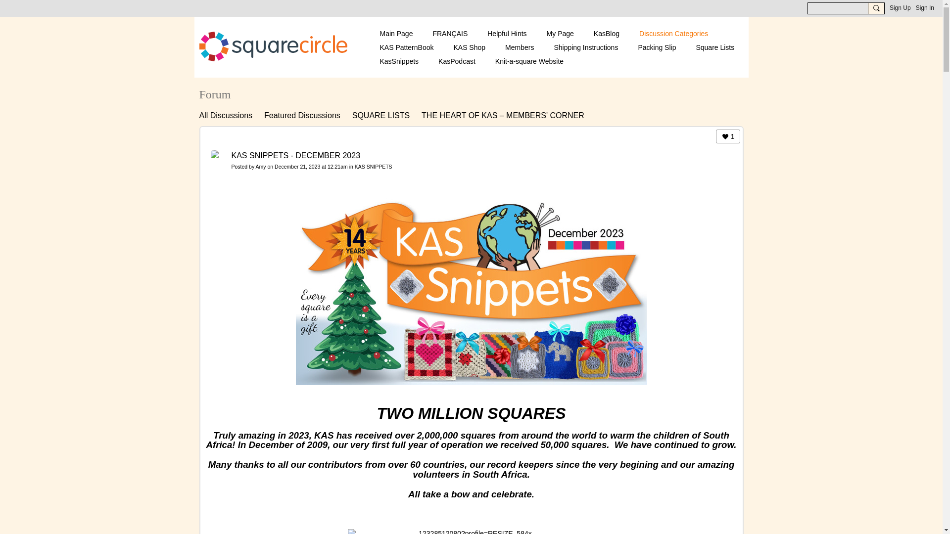  I want to click on SQUARE LISTS, so click(381, 116).